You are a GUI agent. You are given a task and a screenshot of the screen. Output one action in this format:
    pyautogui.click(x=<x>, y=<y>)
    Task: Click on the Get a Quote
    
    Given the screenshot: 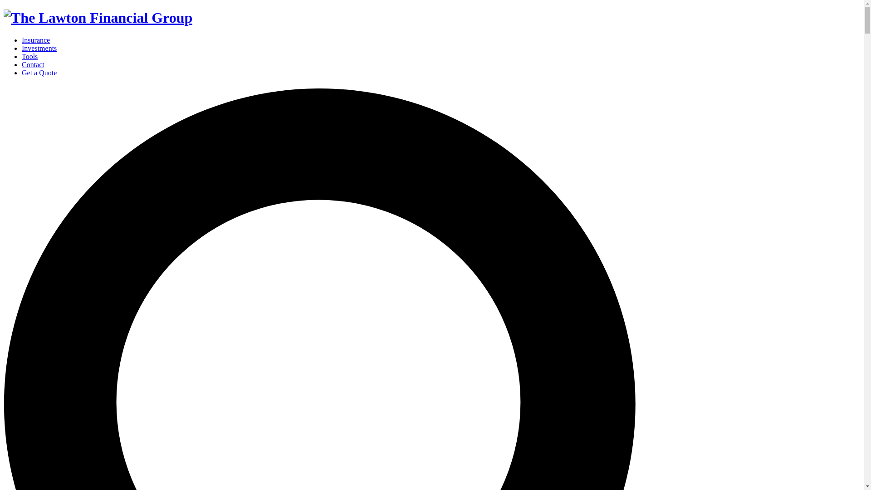 What is the action you would take?
    pyautogui.click(x=39, y=73)
    